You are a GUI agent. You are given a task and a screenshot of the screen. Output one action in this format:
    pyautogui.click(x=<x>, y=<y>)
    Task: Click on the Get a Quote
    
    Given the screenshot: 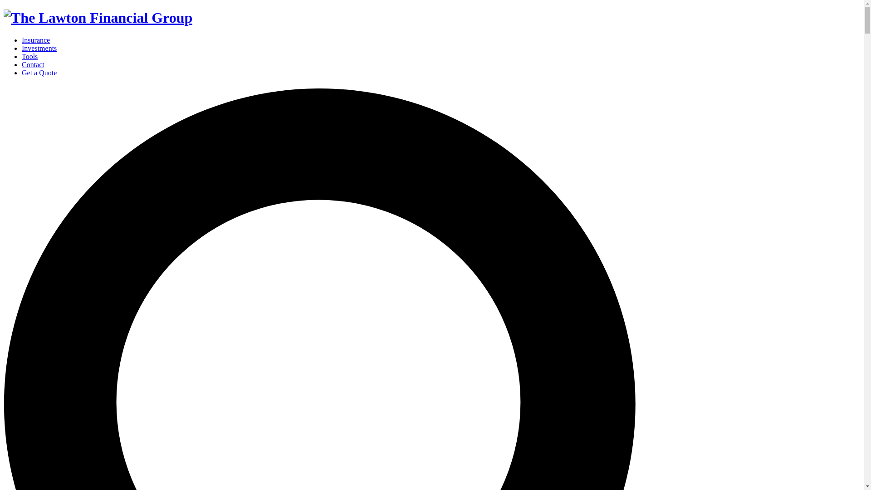 What is the action you would take?
    pyautogui.click(x=39, y=73)
    